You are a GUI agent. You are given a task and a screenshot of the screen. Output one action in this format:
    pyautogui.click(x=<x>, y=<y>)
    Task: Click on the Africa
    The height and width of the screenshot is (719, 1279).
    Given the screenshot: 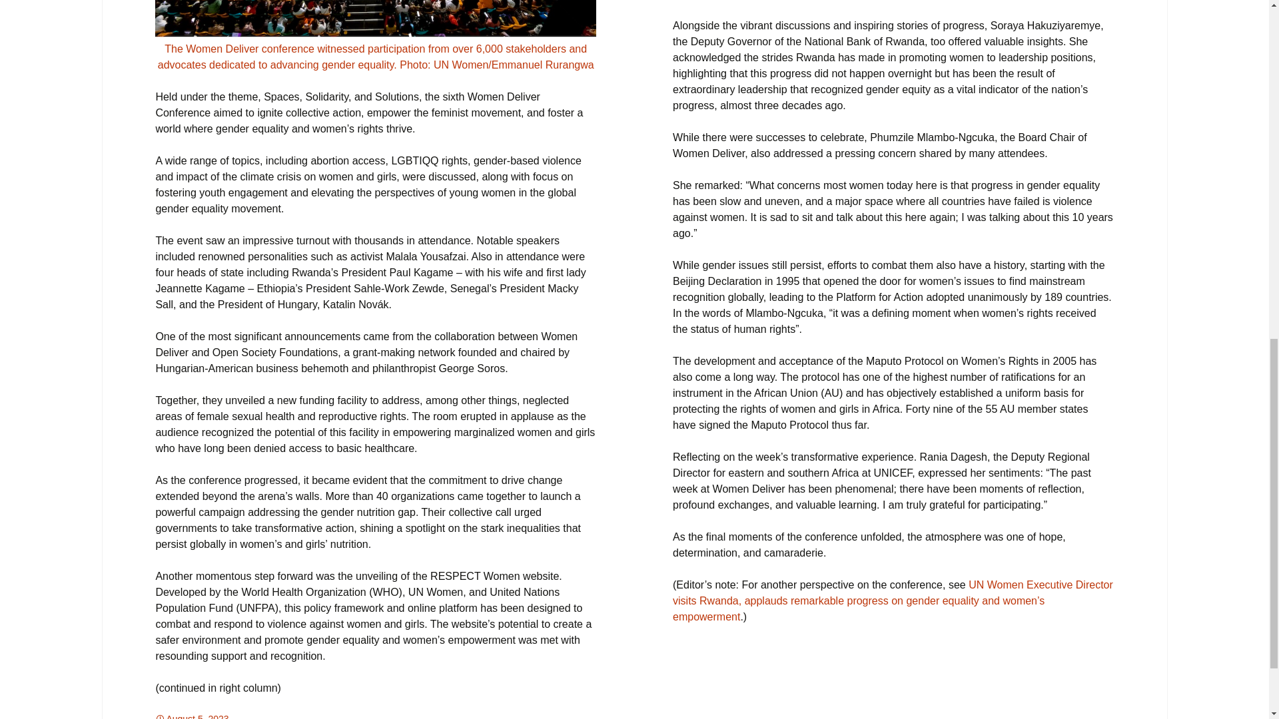 What is the action you would take?
    pyautogui.click(x=260, y=716)
    